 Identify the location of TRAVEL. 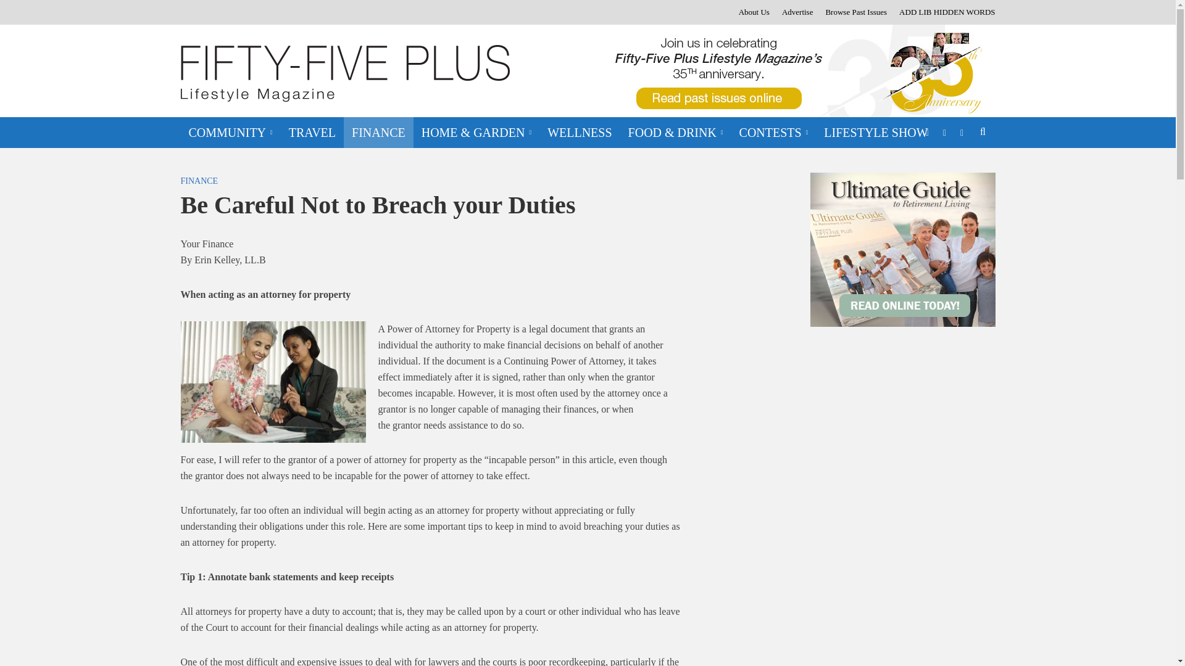
(312, 132).